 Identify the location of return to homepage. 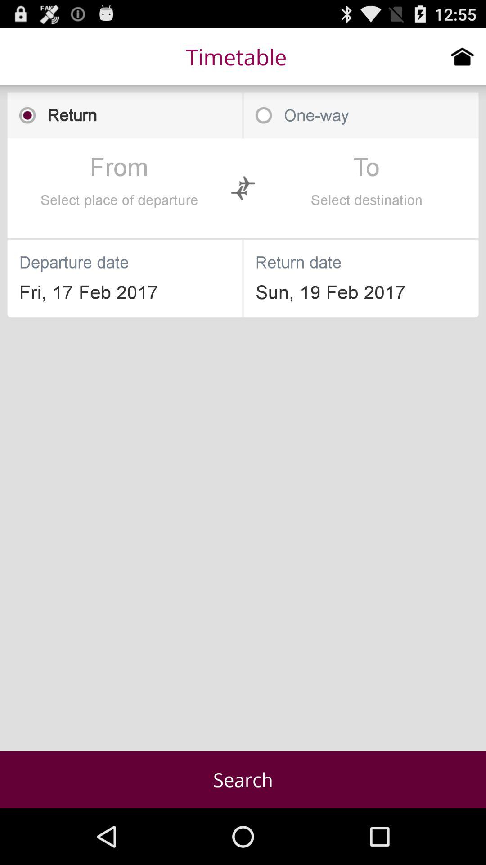
(463, 56).